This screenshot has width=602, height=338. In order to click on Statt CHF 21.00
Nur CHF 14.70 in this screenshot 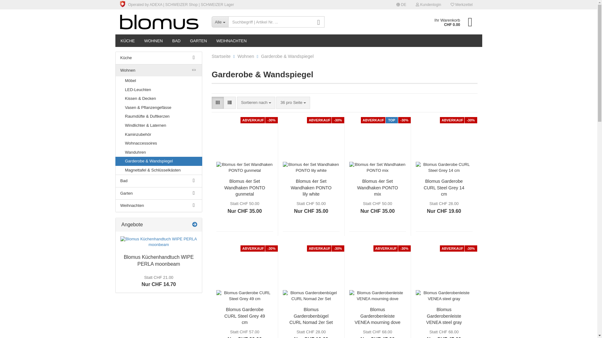, I will do `click(159, 281)`.